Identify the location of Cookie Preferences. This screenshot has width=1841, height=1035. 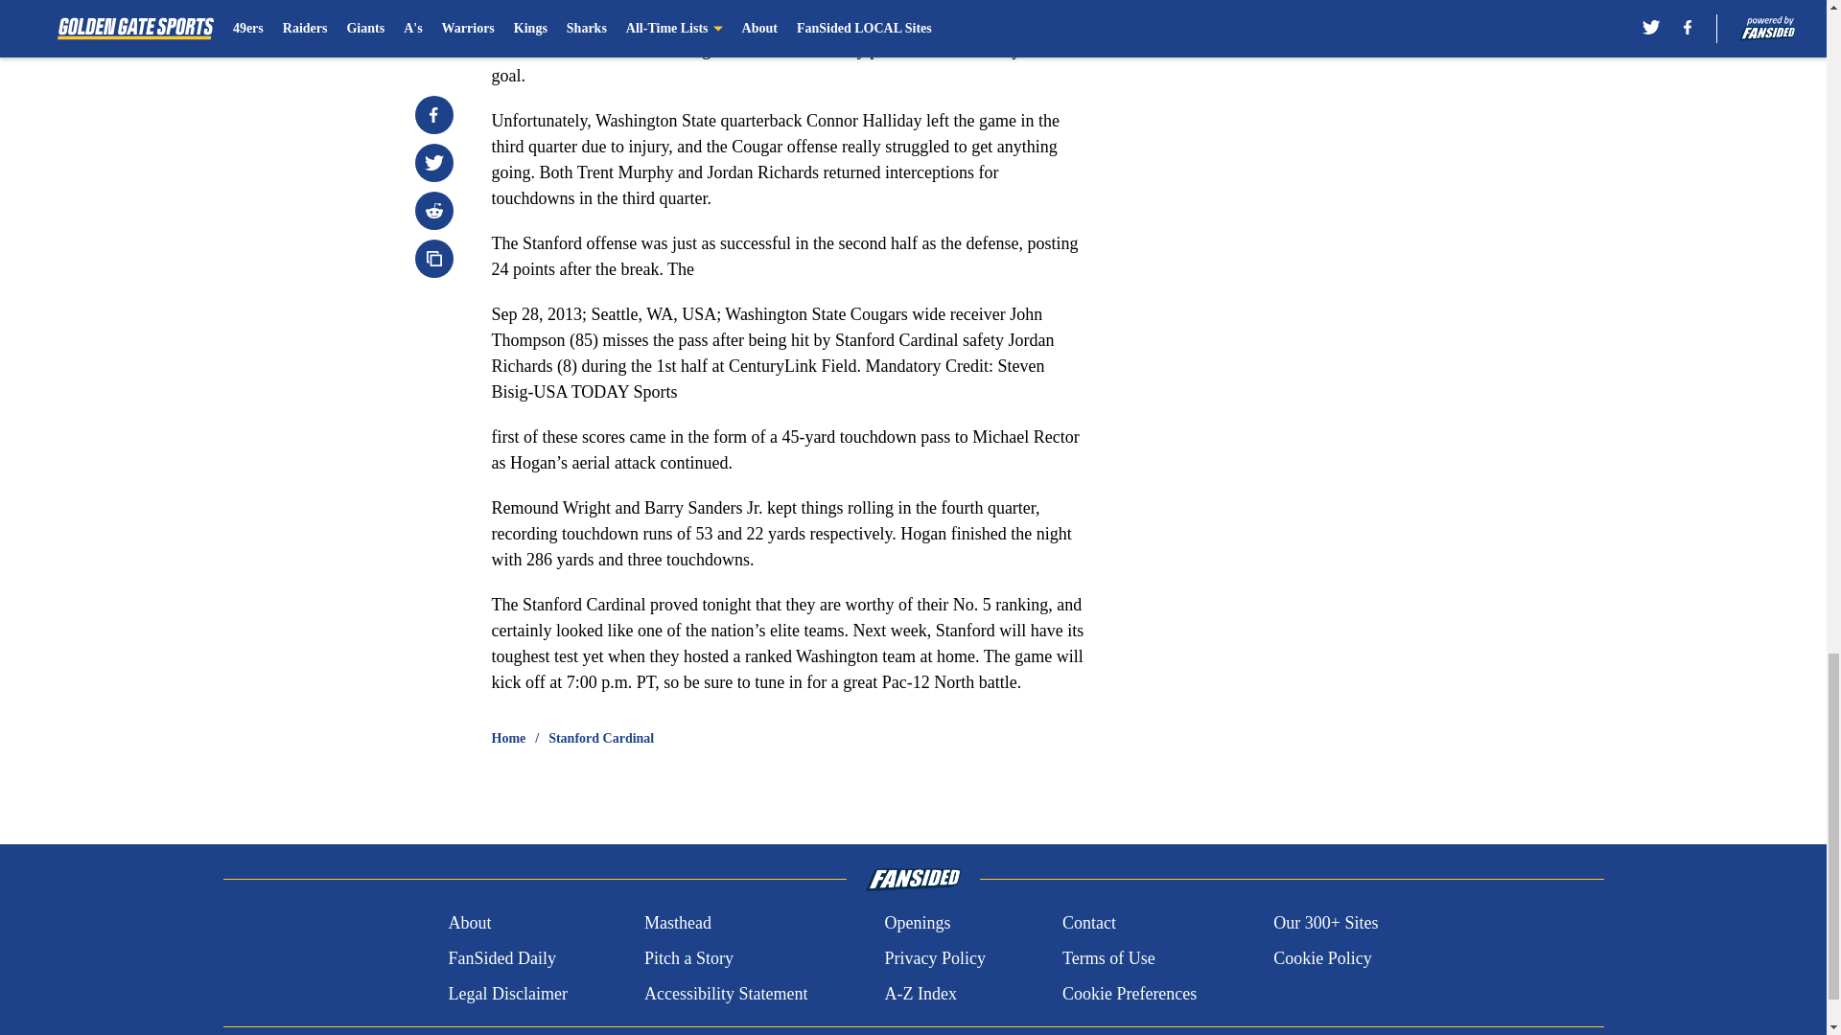
(1130, 993).